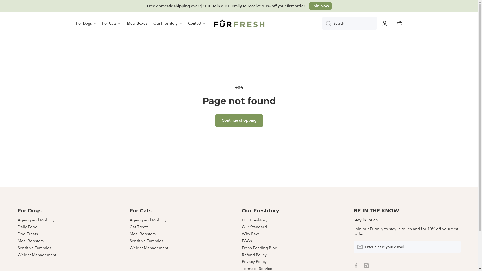  What do you see at coordinates (137, 23) in the screenshot?
I see `Meal Boxes` at bounding box center [137, 23].